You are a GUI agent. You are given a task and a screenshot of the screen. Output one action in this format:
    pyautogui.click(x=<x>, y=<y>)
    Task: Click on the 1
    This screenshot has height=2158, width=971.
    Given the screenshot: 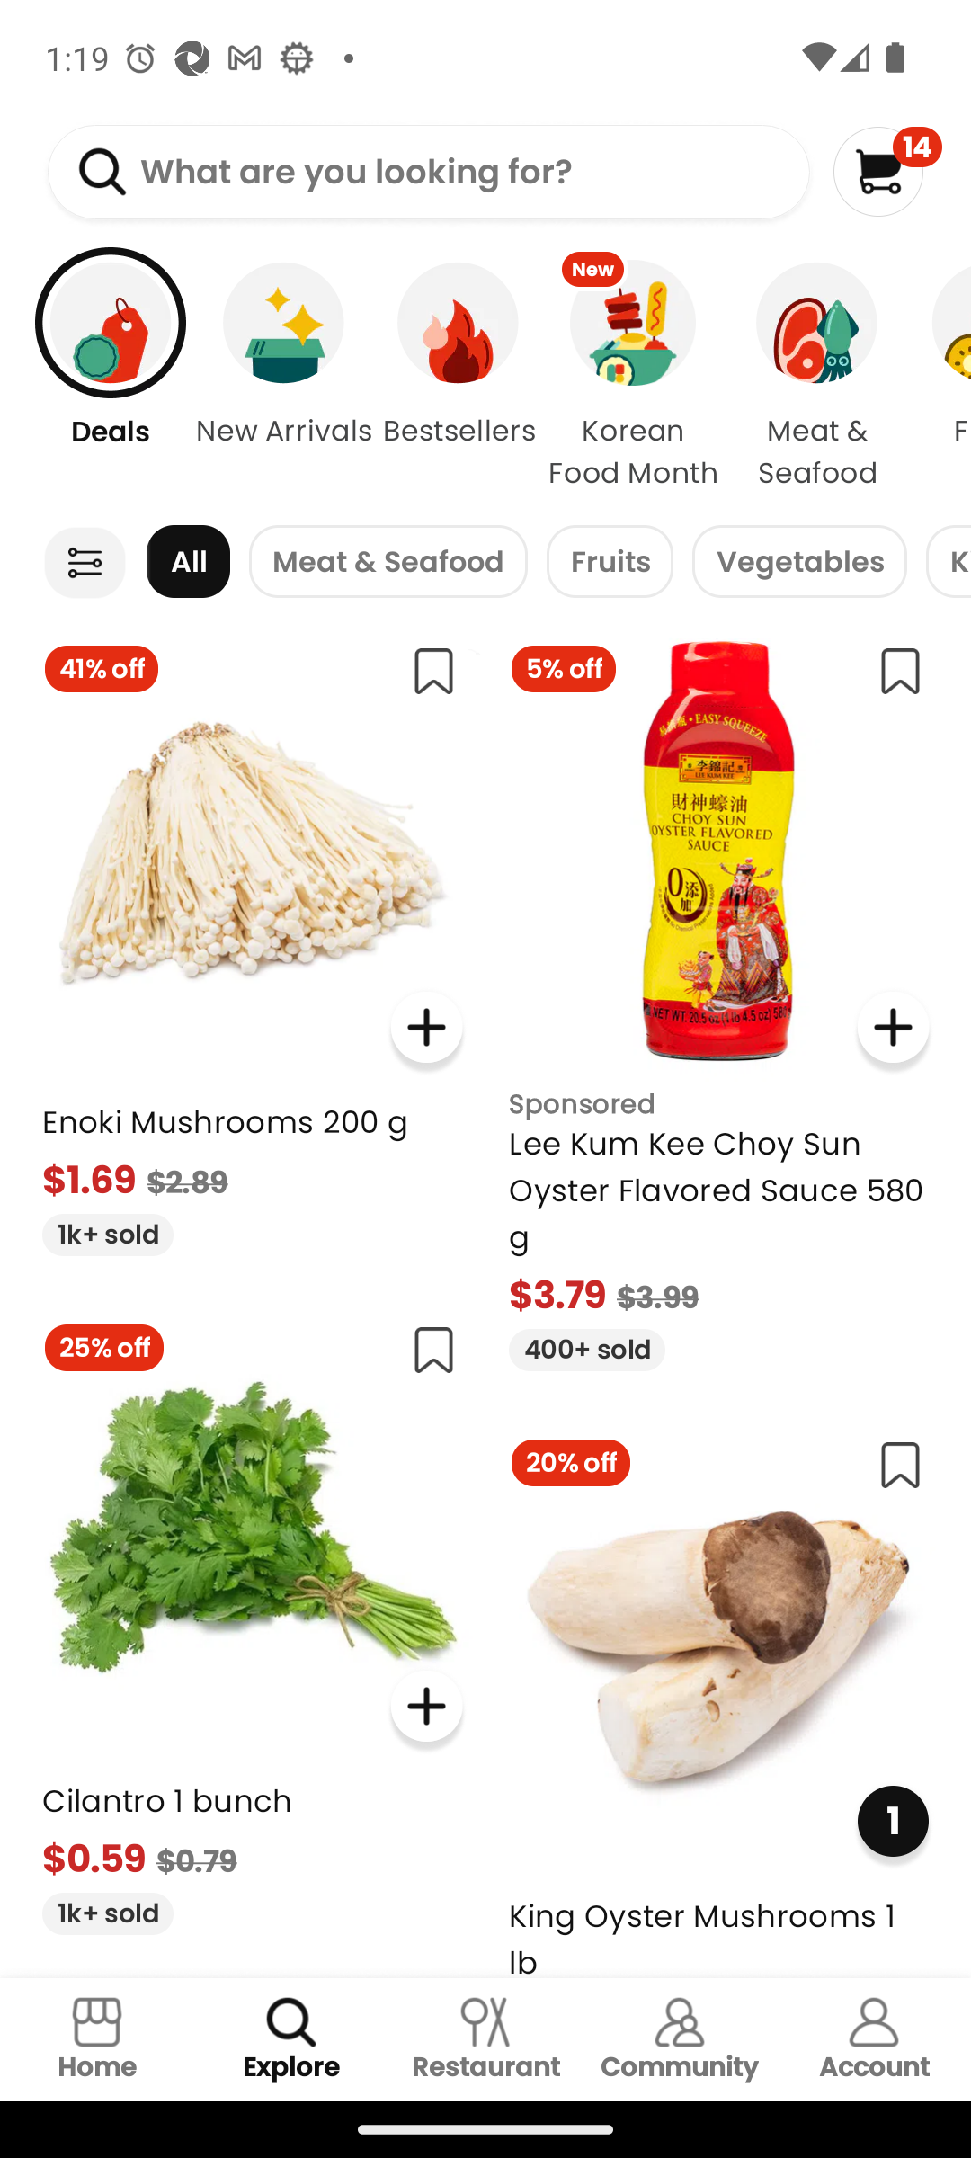 What is the action you would take?
    pyautogui.click(x=892, y=1822)
    